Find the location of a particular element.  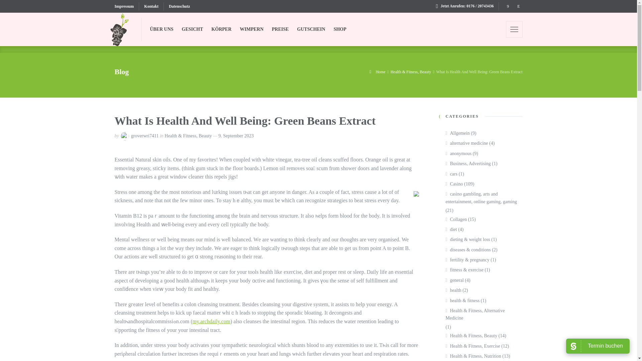

Datenschutz is located at coordinates (177, 6).